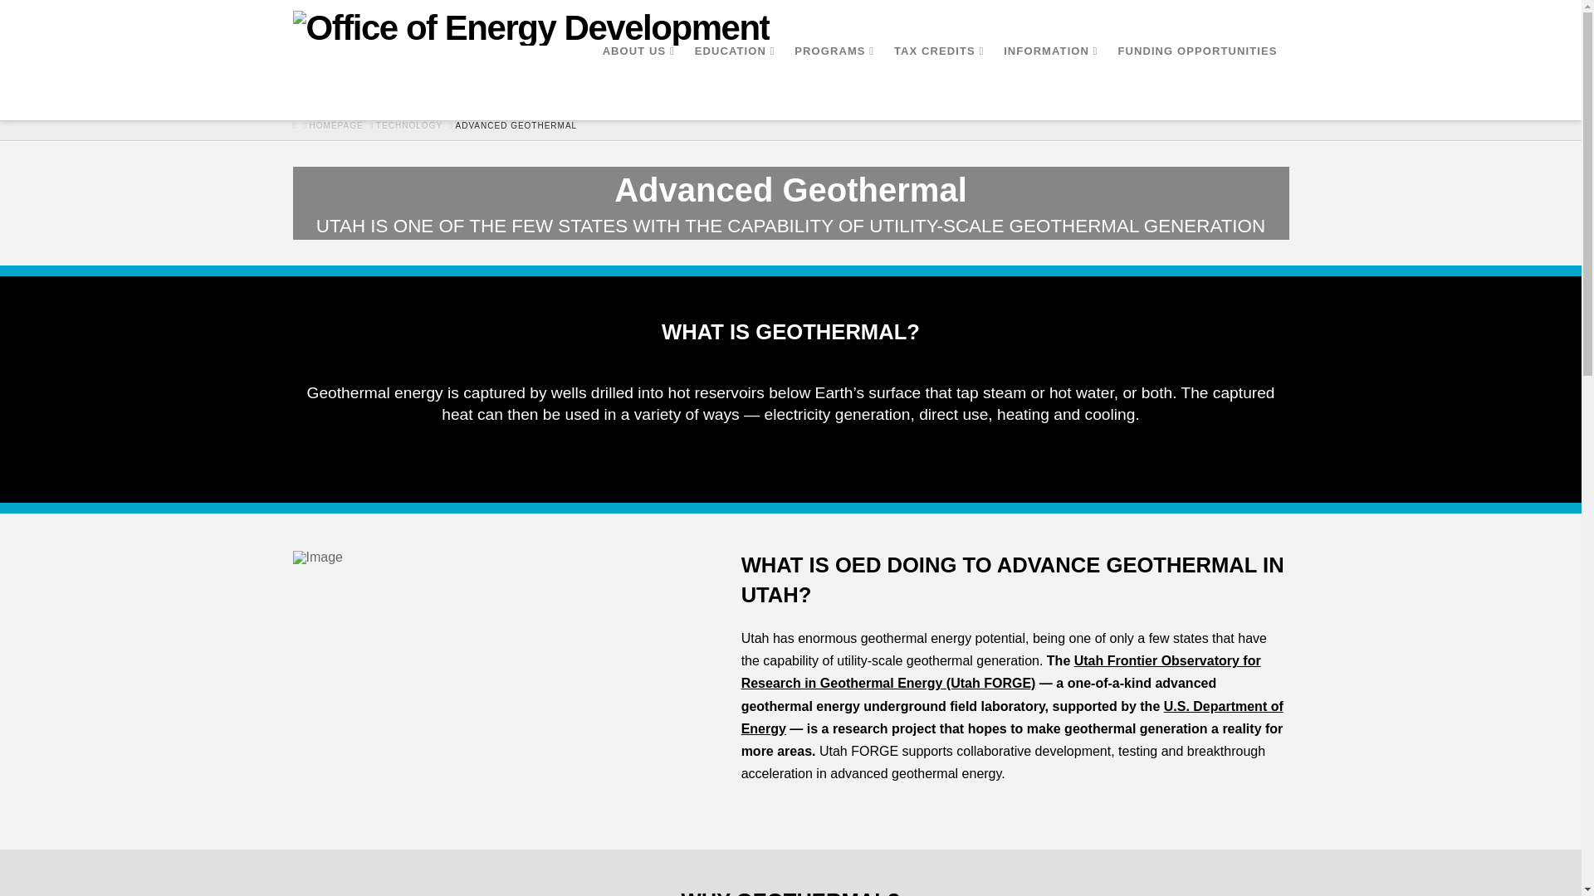  What do you see at coordinates (835, 83) in the screenshot?
I see `PROGRAMS` at bounding box center [835, 83].